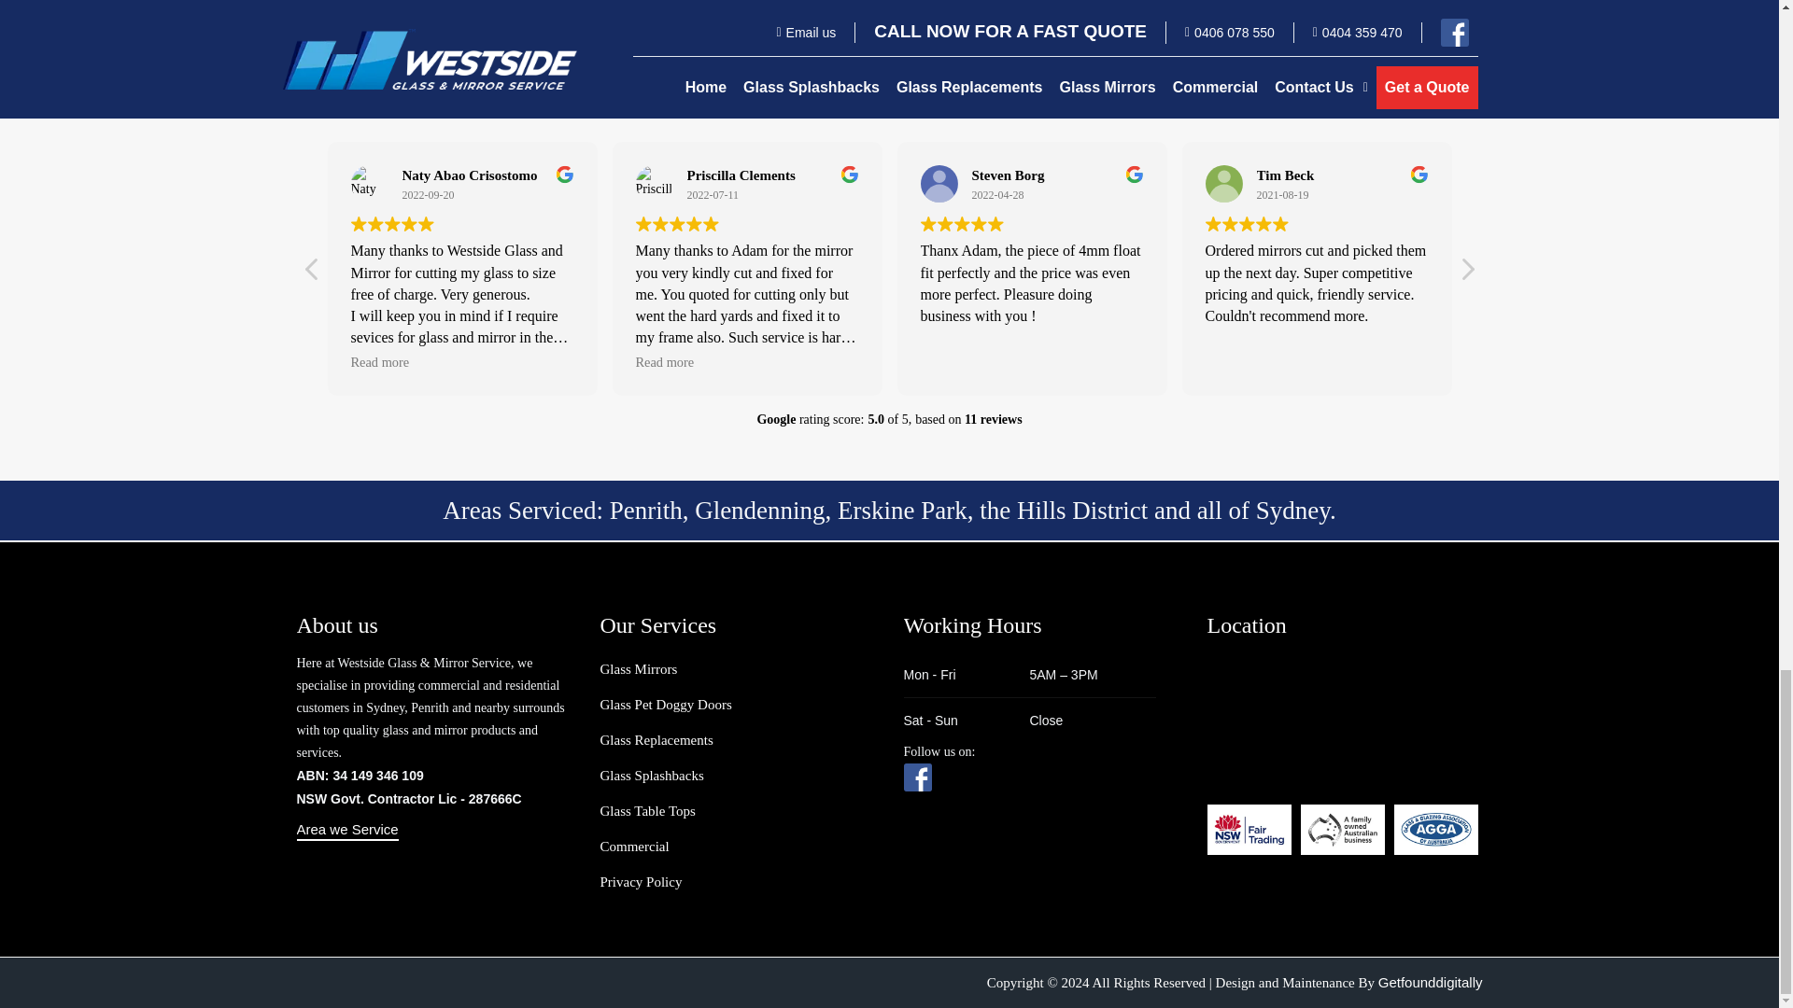 This screenshot has width=1793, height=1008. I want to click on Area we Service, so click(347, 831).